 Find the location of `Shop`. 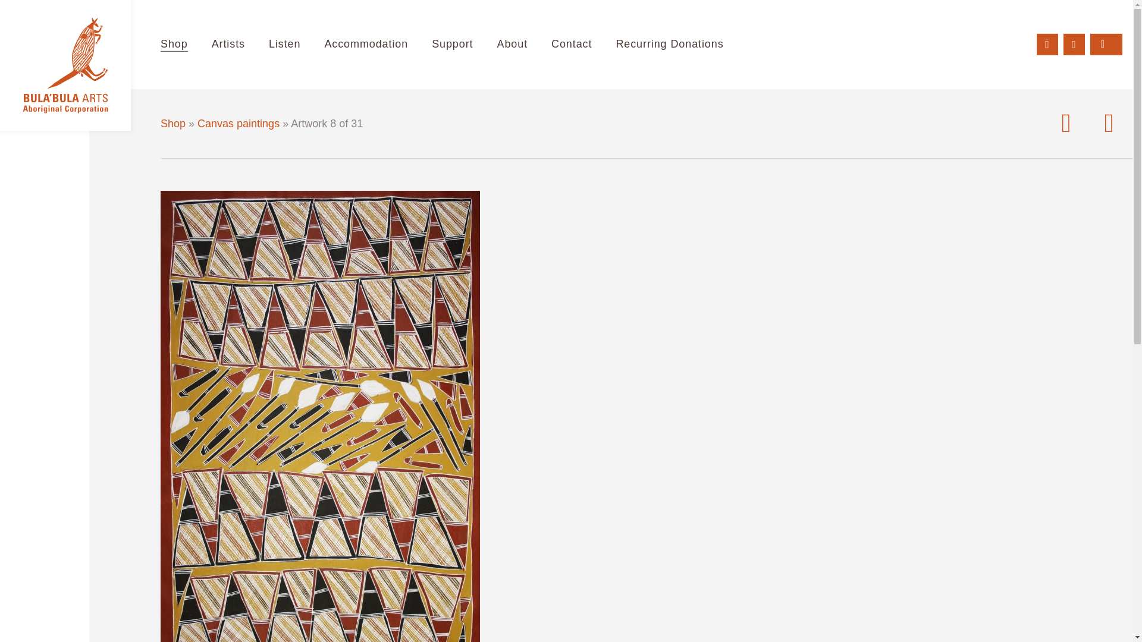

Shop is located at coordinates (174, 45).